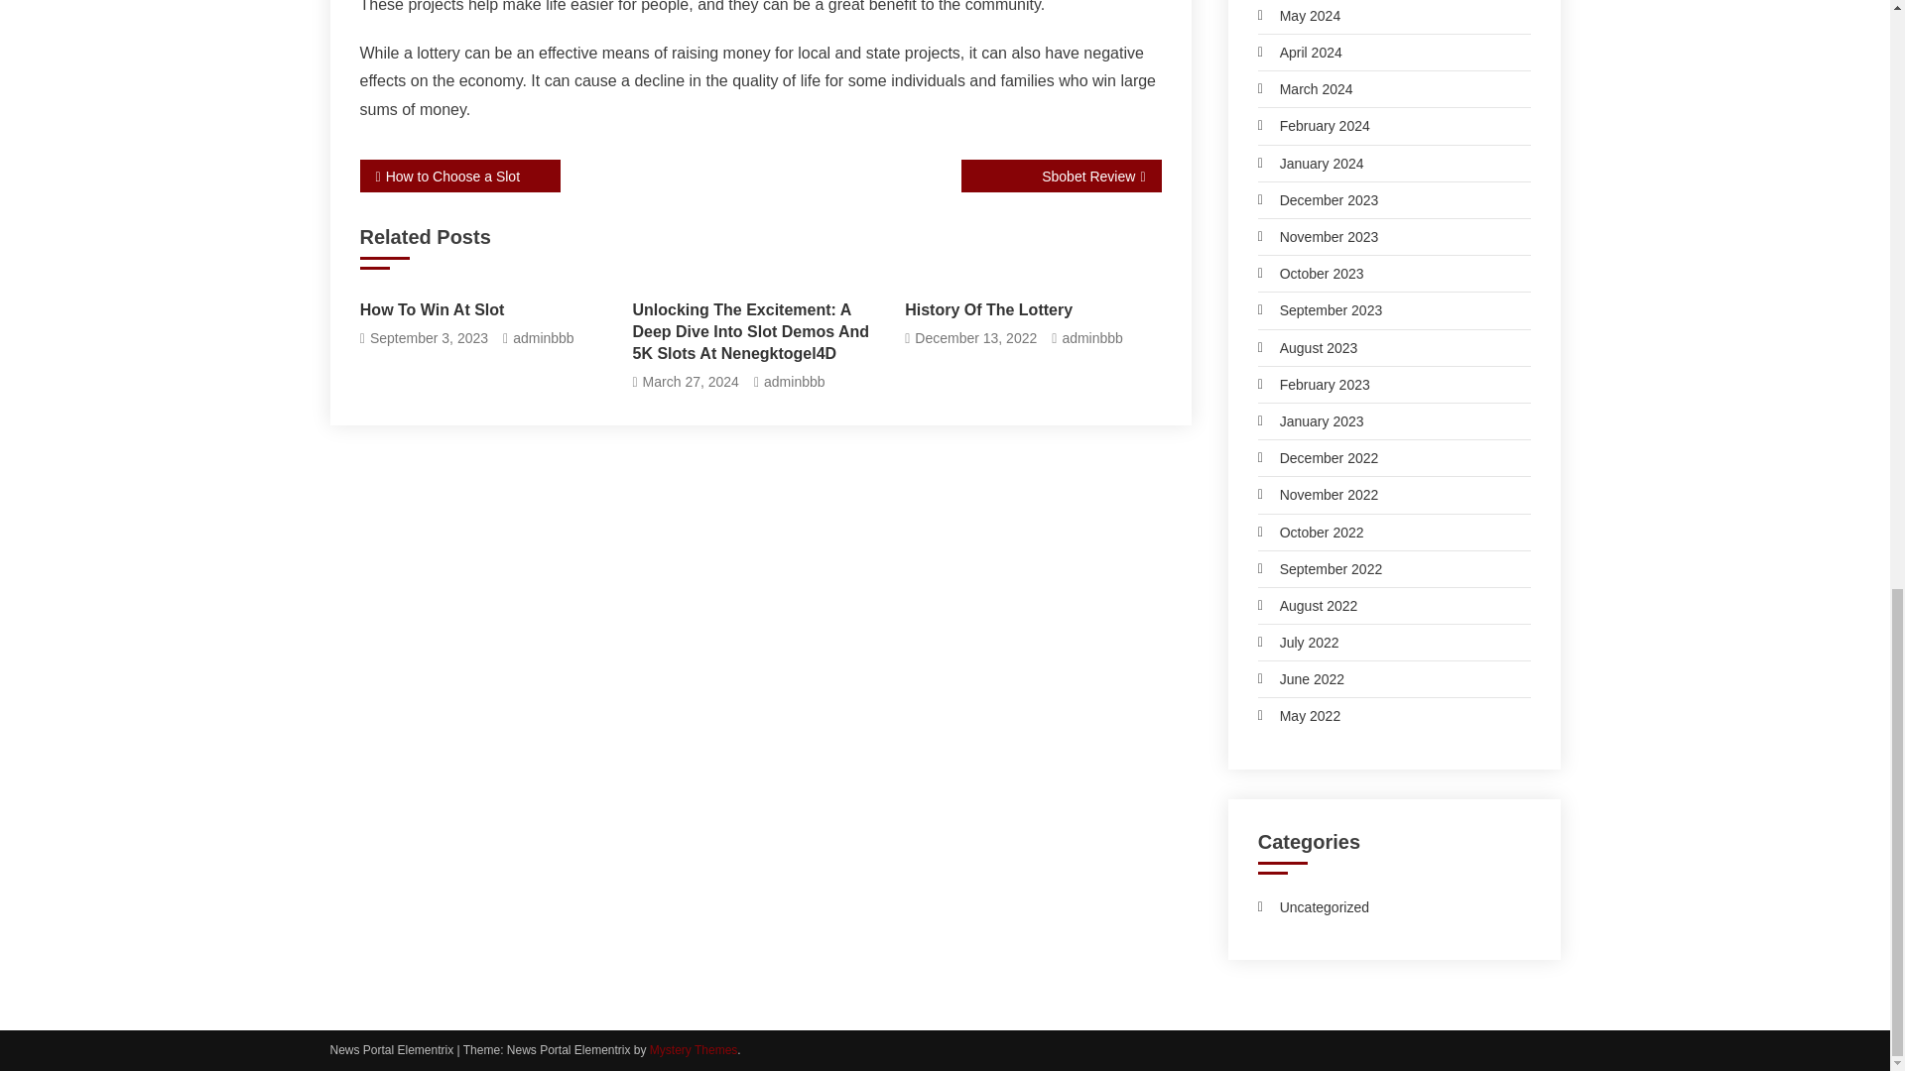 This screenshot has width=1905, height=1071. I want to click on Sbobet Review, so click(1060, 176).